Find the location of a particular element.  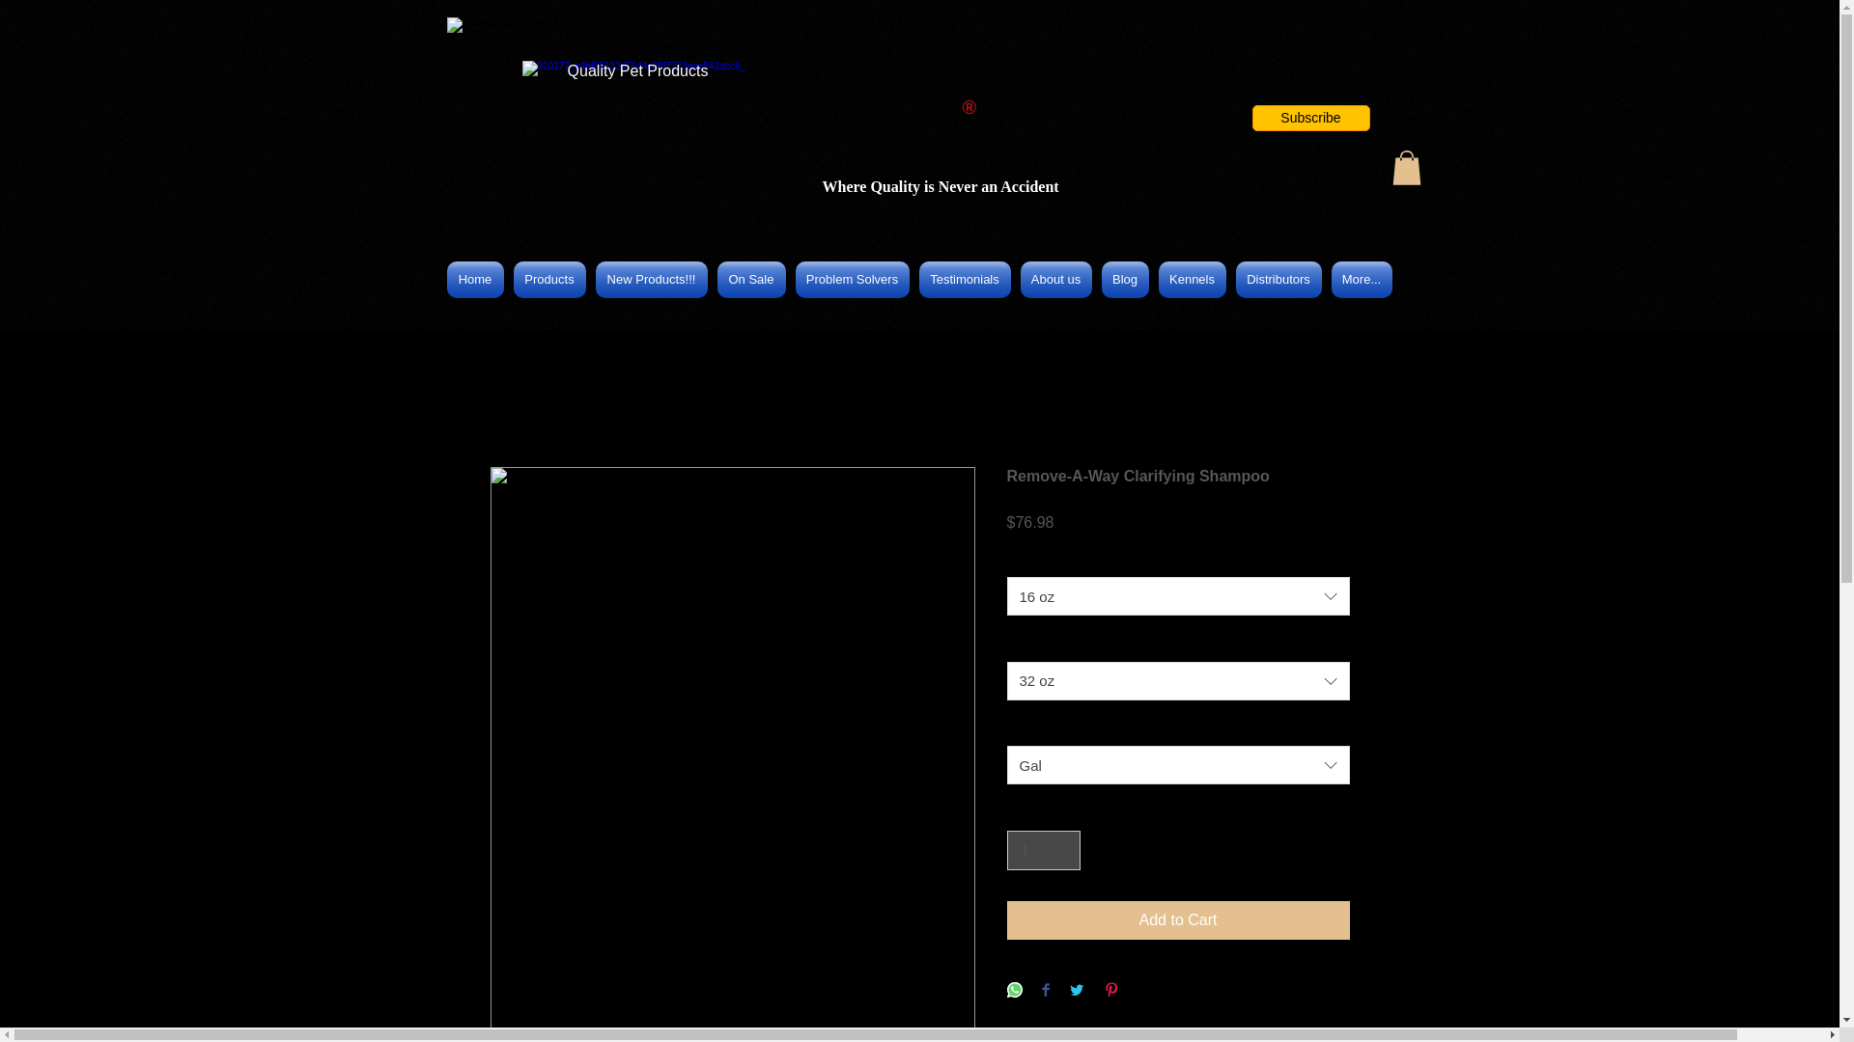

New Products!!! is located at coordinates (651, 280).